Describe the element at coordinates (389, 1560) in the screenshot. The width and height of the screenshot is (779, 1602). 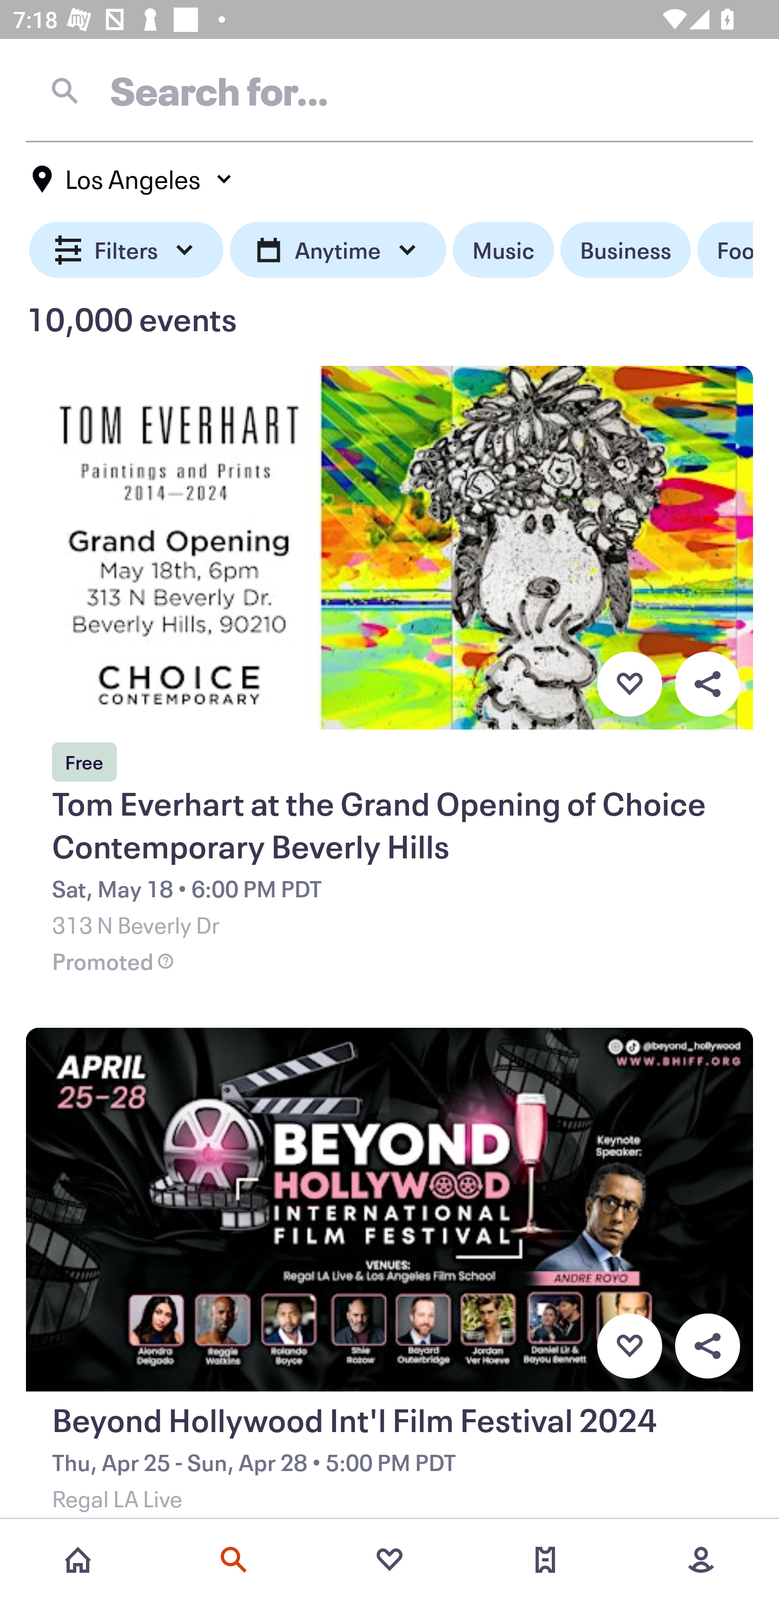
I see `Favorites` at that location.